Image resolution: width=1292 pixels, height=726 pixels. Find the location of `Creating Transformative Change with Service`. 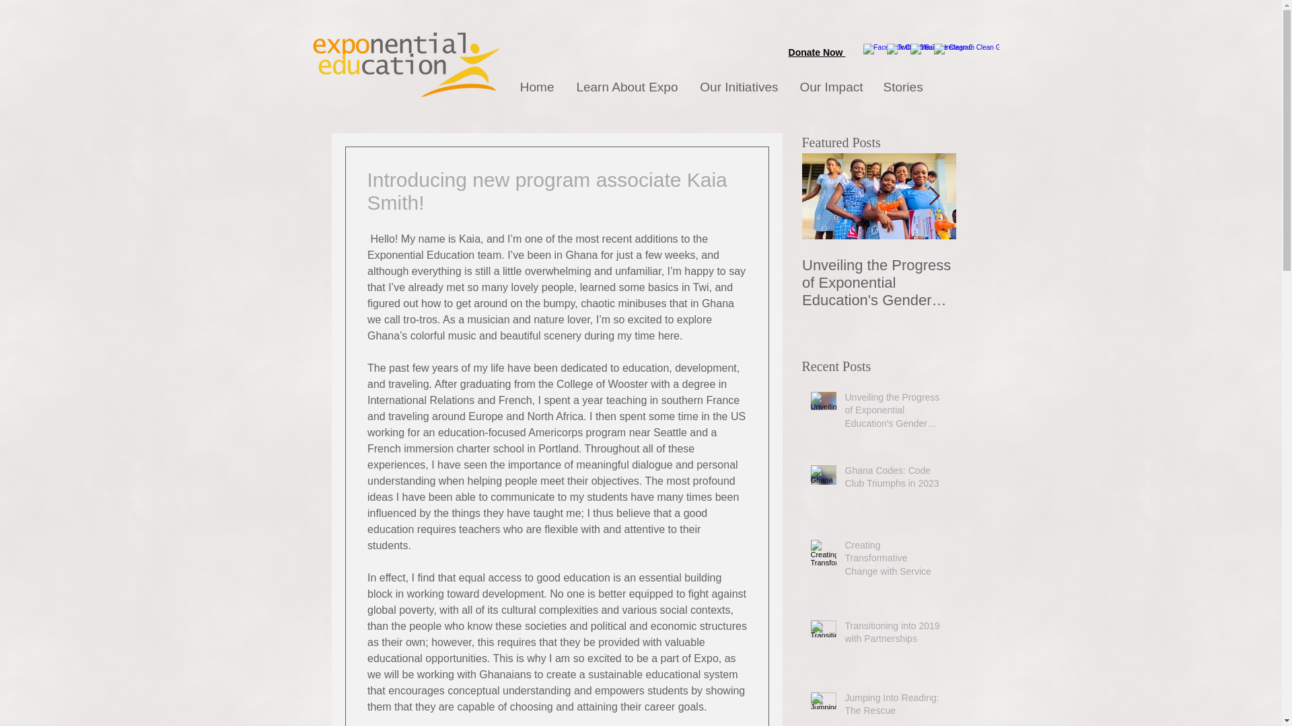

Creating Transformative Change with Service is located at coordinates (893, 562).